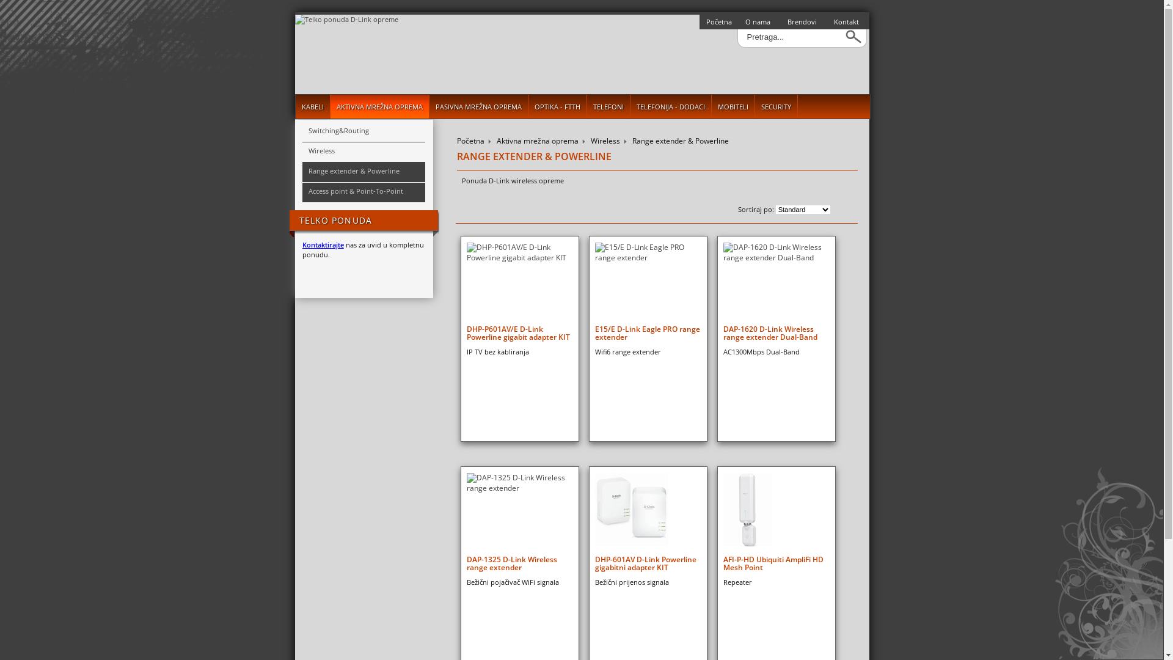 The width and height of the screenshot is (1173, 660). Describe the element at coordinates (605, 142) in the screenshot. I see `Wireless` at that location.